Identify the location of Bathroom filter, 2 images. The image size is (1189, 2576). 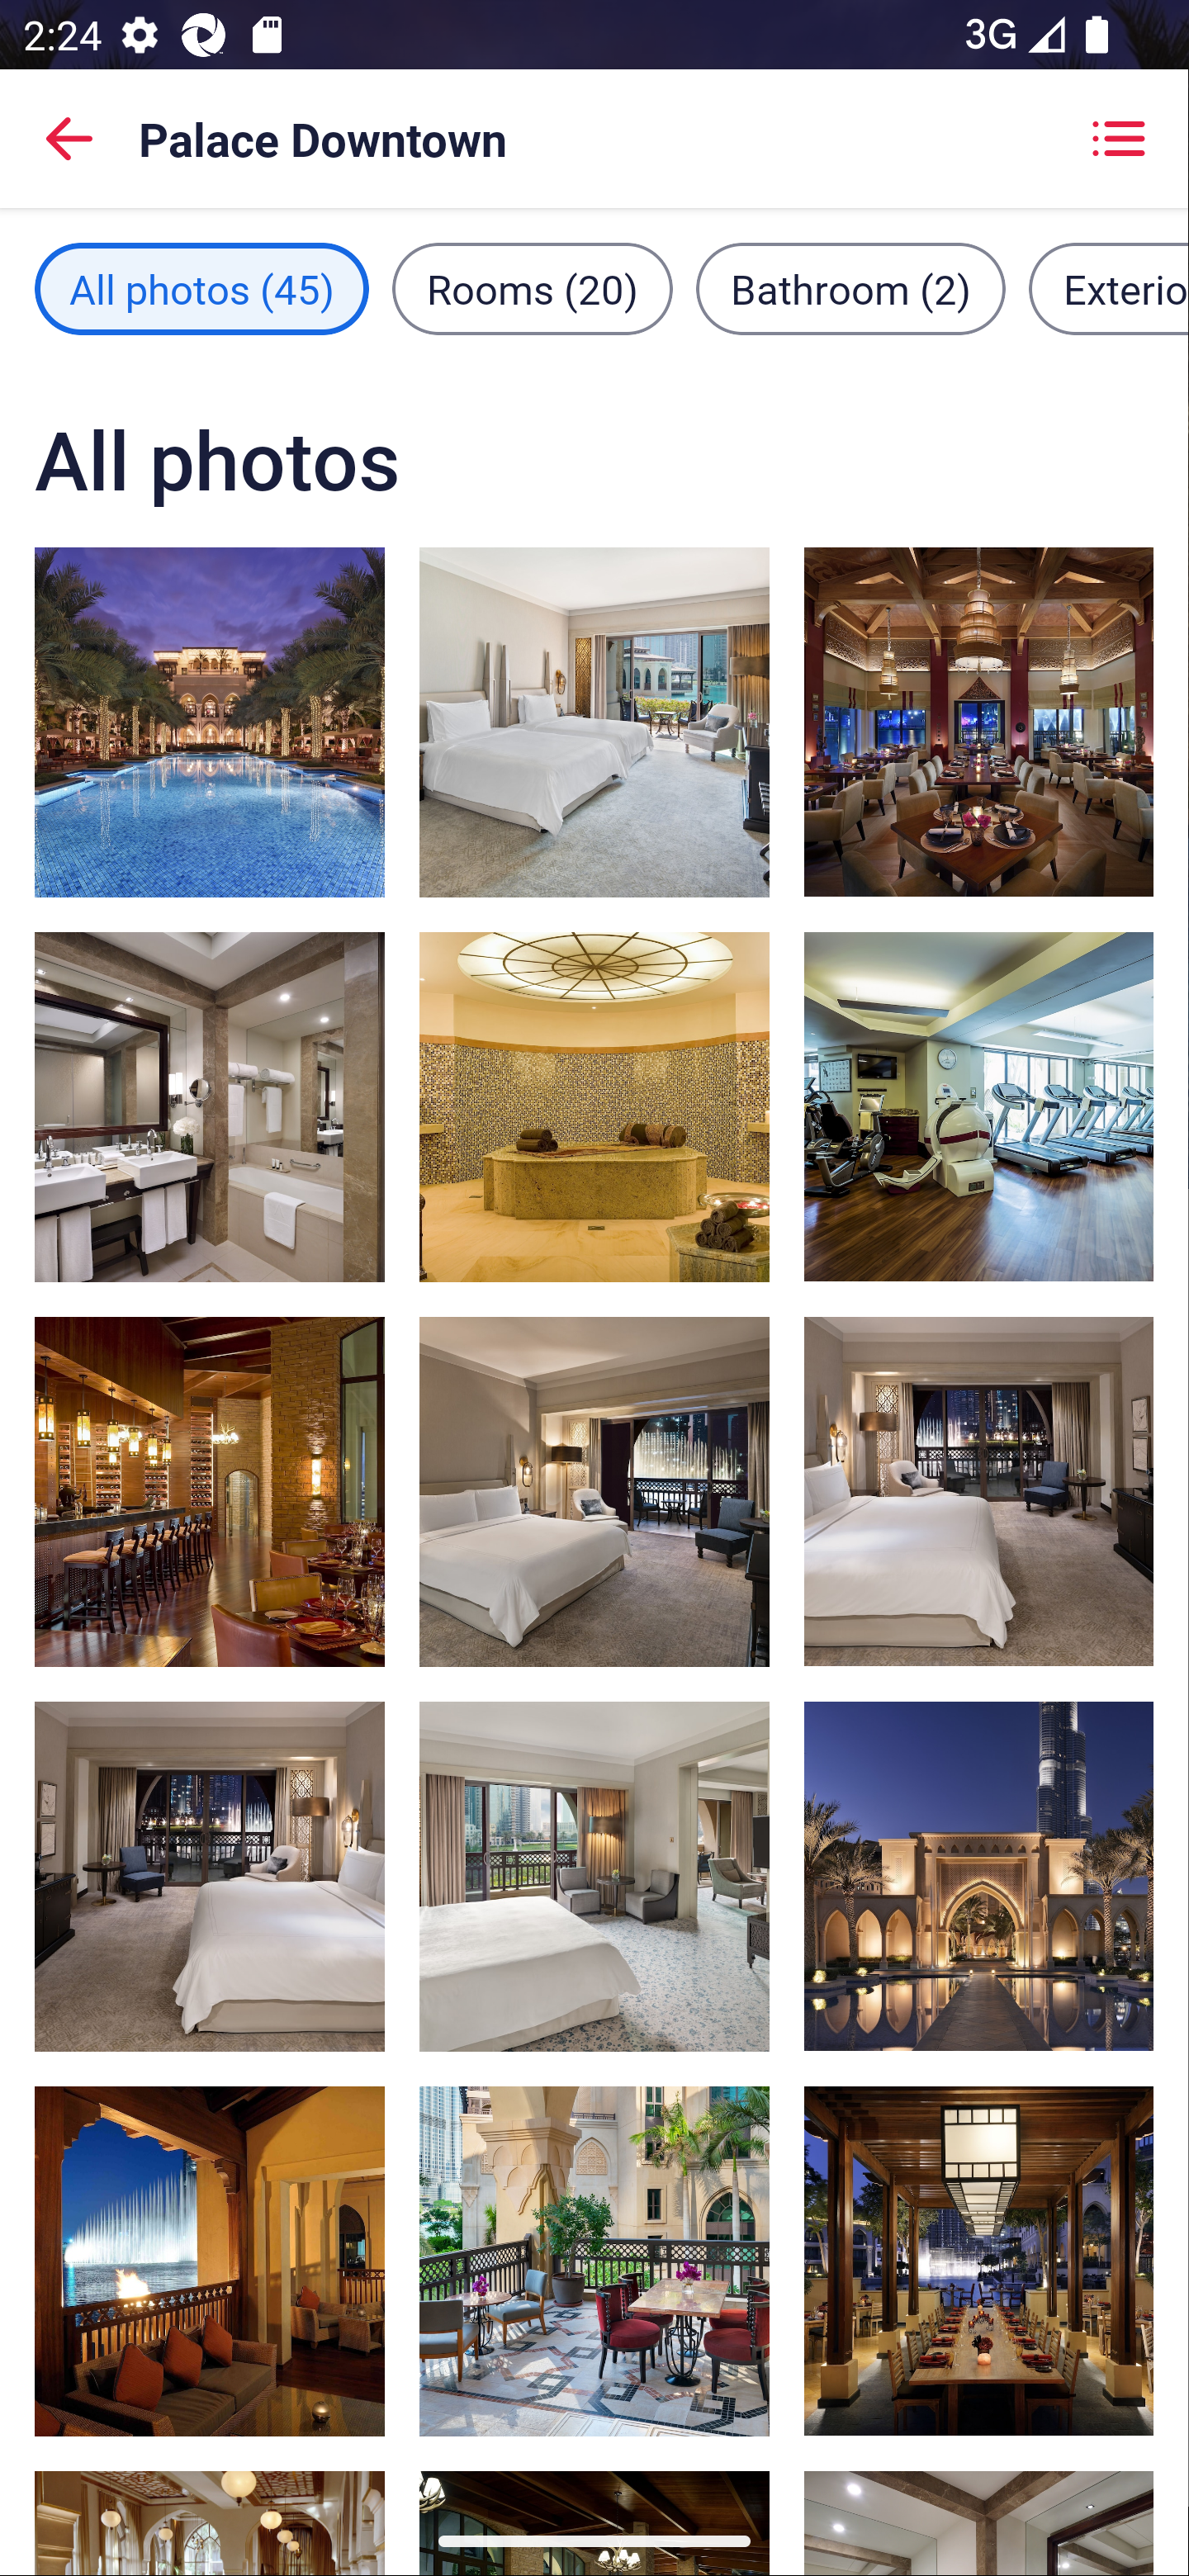
(850, 288).